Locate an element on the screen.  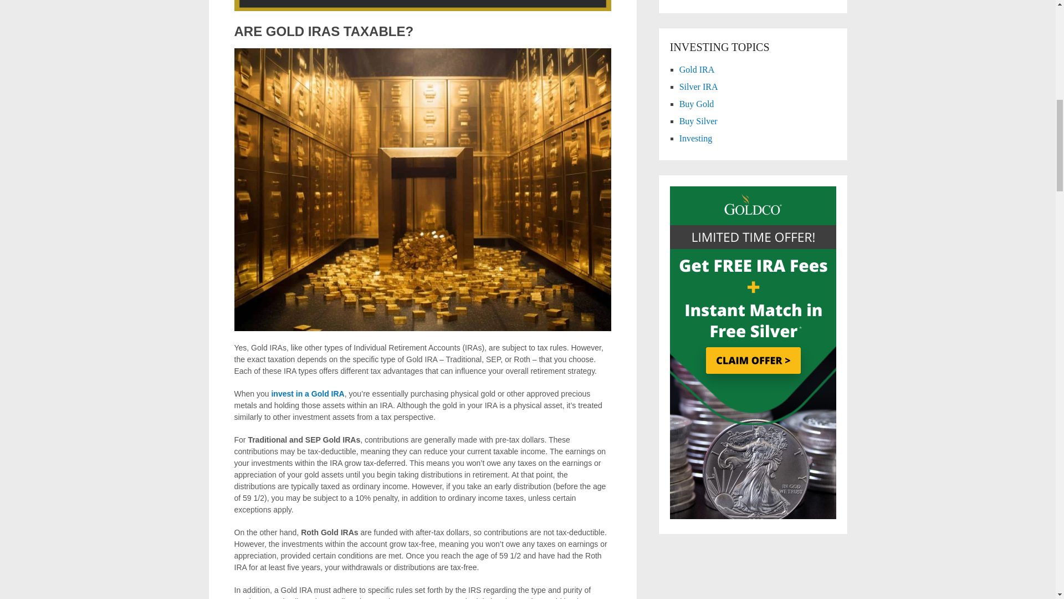
Buy Gold is located at coordinates (697, 104).